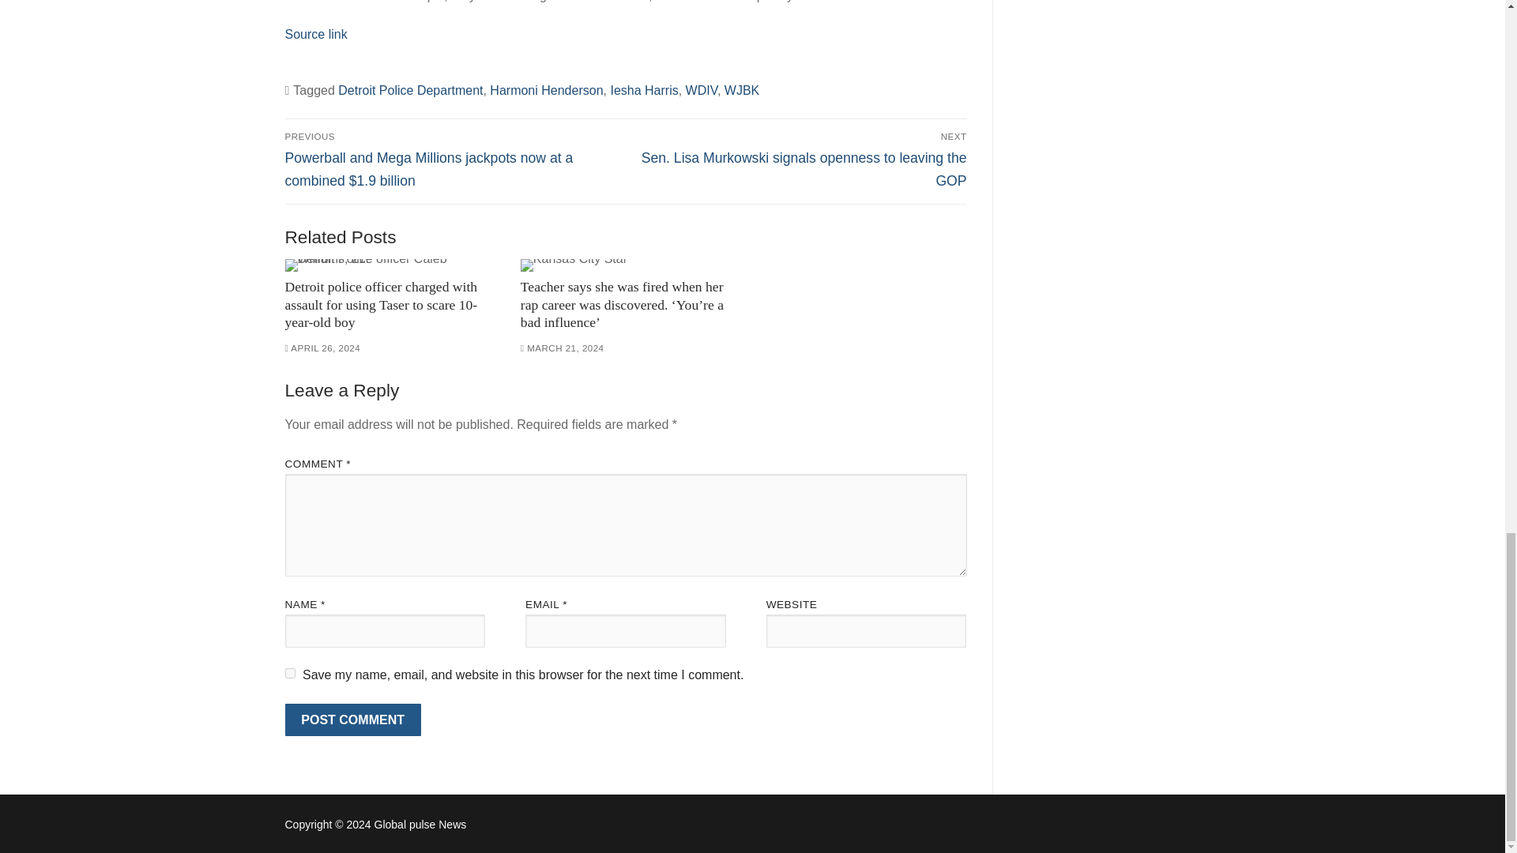 The image size is (1517, 853). Describe the element at coordinates (643, 90) in the screenshot. I see `Iesha Harris` at that location.